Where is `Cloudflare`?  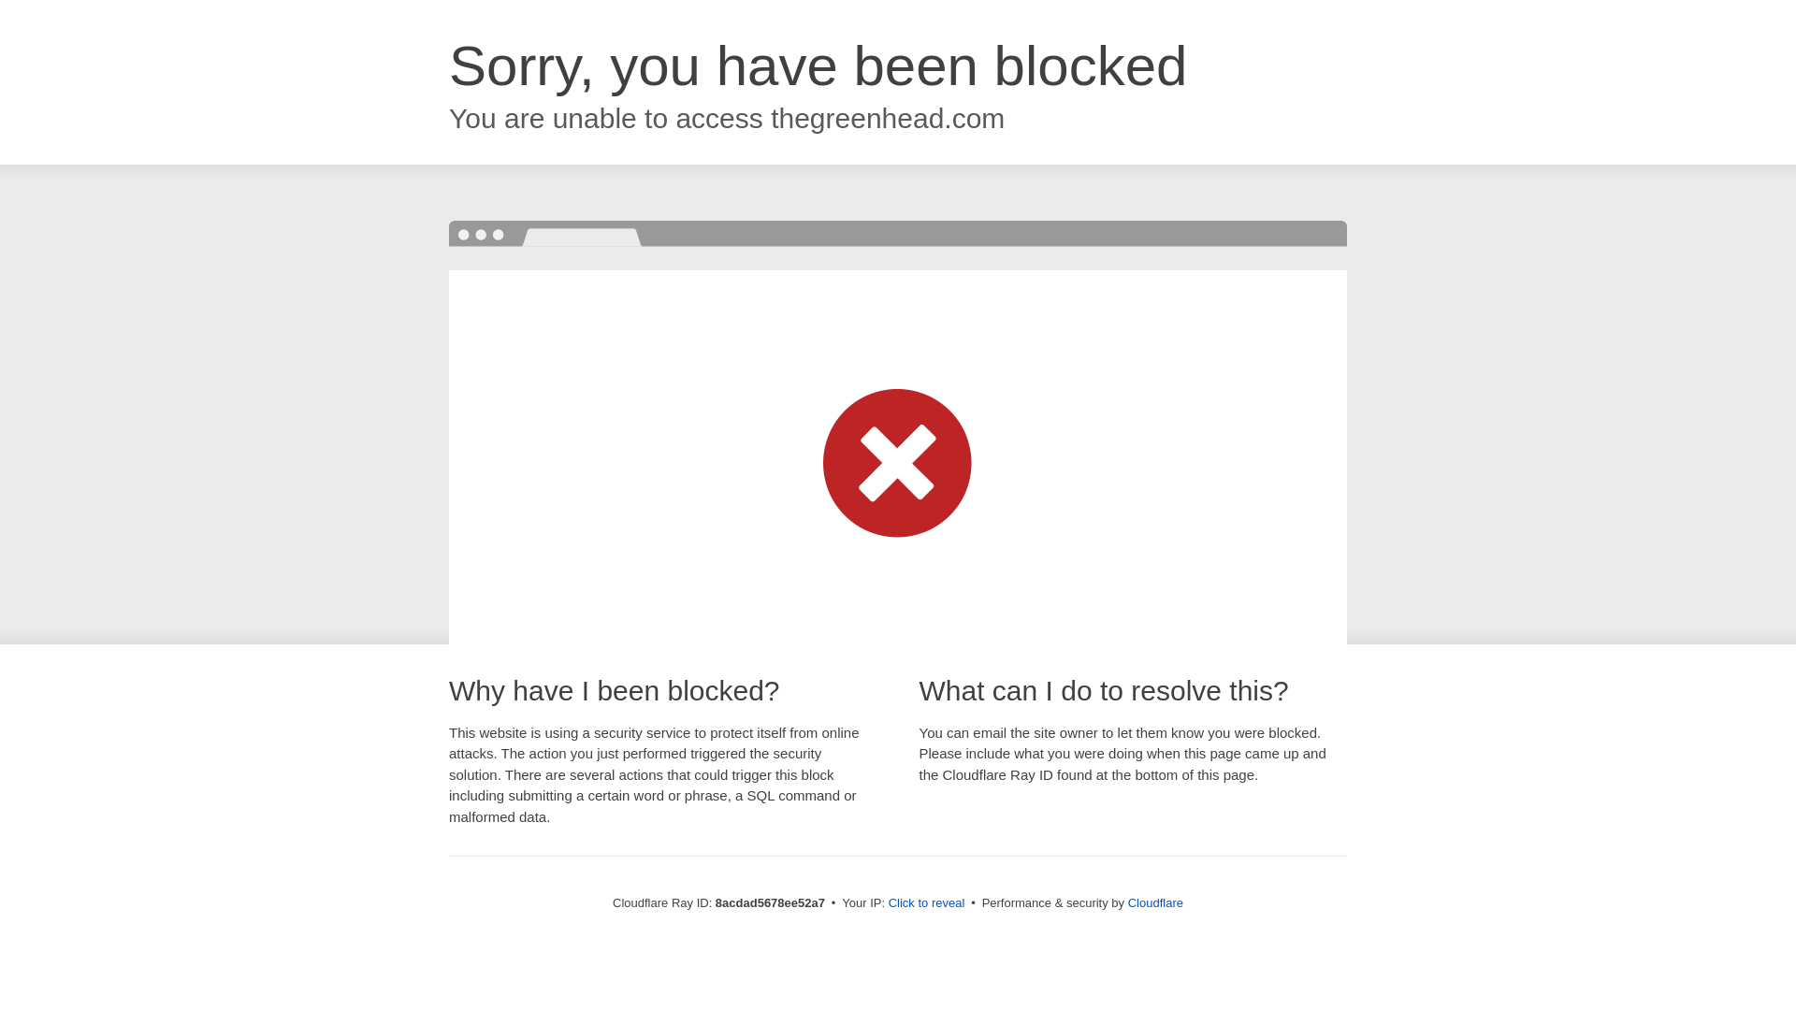
Cloudflare is located at coordinates (1155, 902).